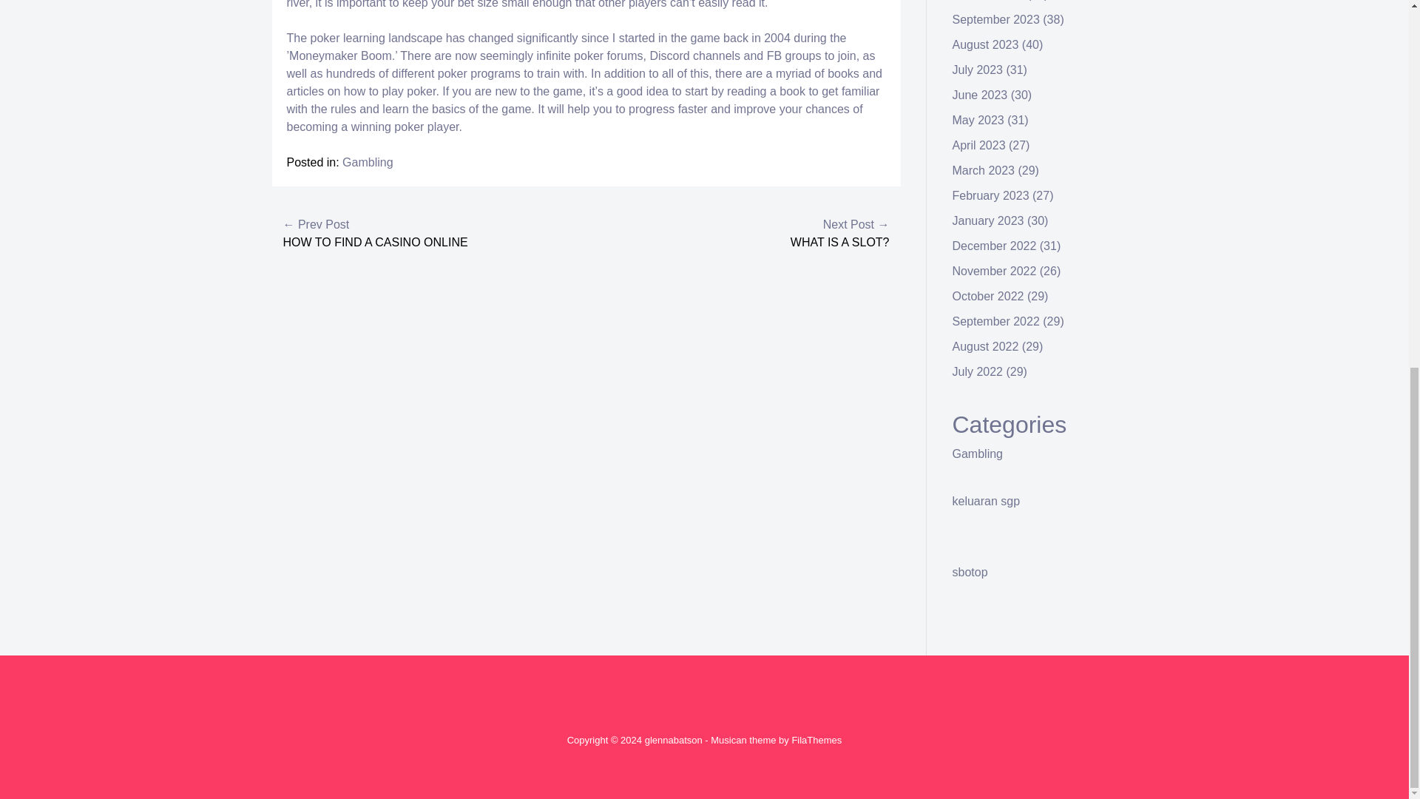 Image resolution: width=1420 pixels, height=799 pixels. I want to click on August 2023, so click(986, 44).